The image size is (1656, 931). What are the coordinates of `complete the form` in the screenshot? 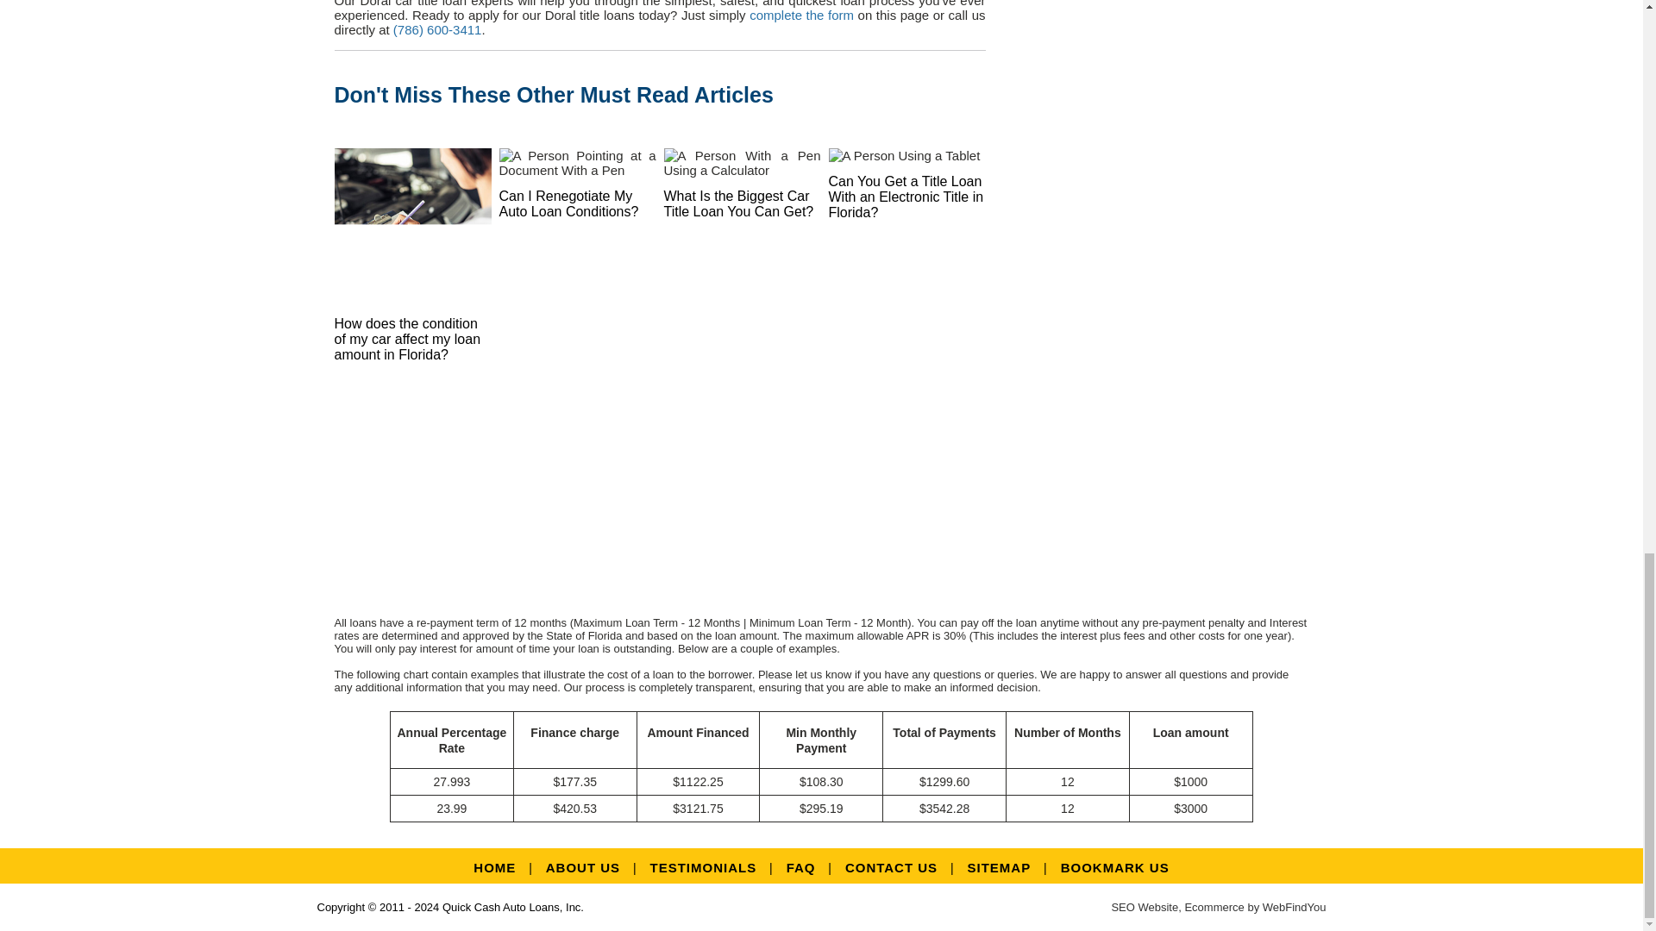 It's located at (802, 14).